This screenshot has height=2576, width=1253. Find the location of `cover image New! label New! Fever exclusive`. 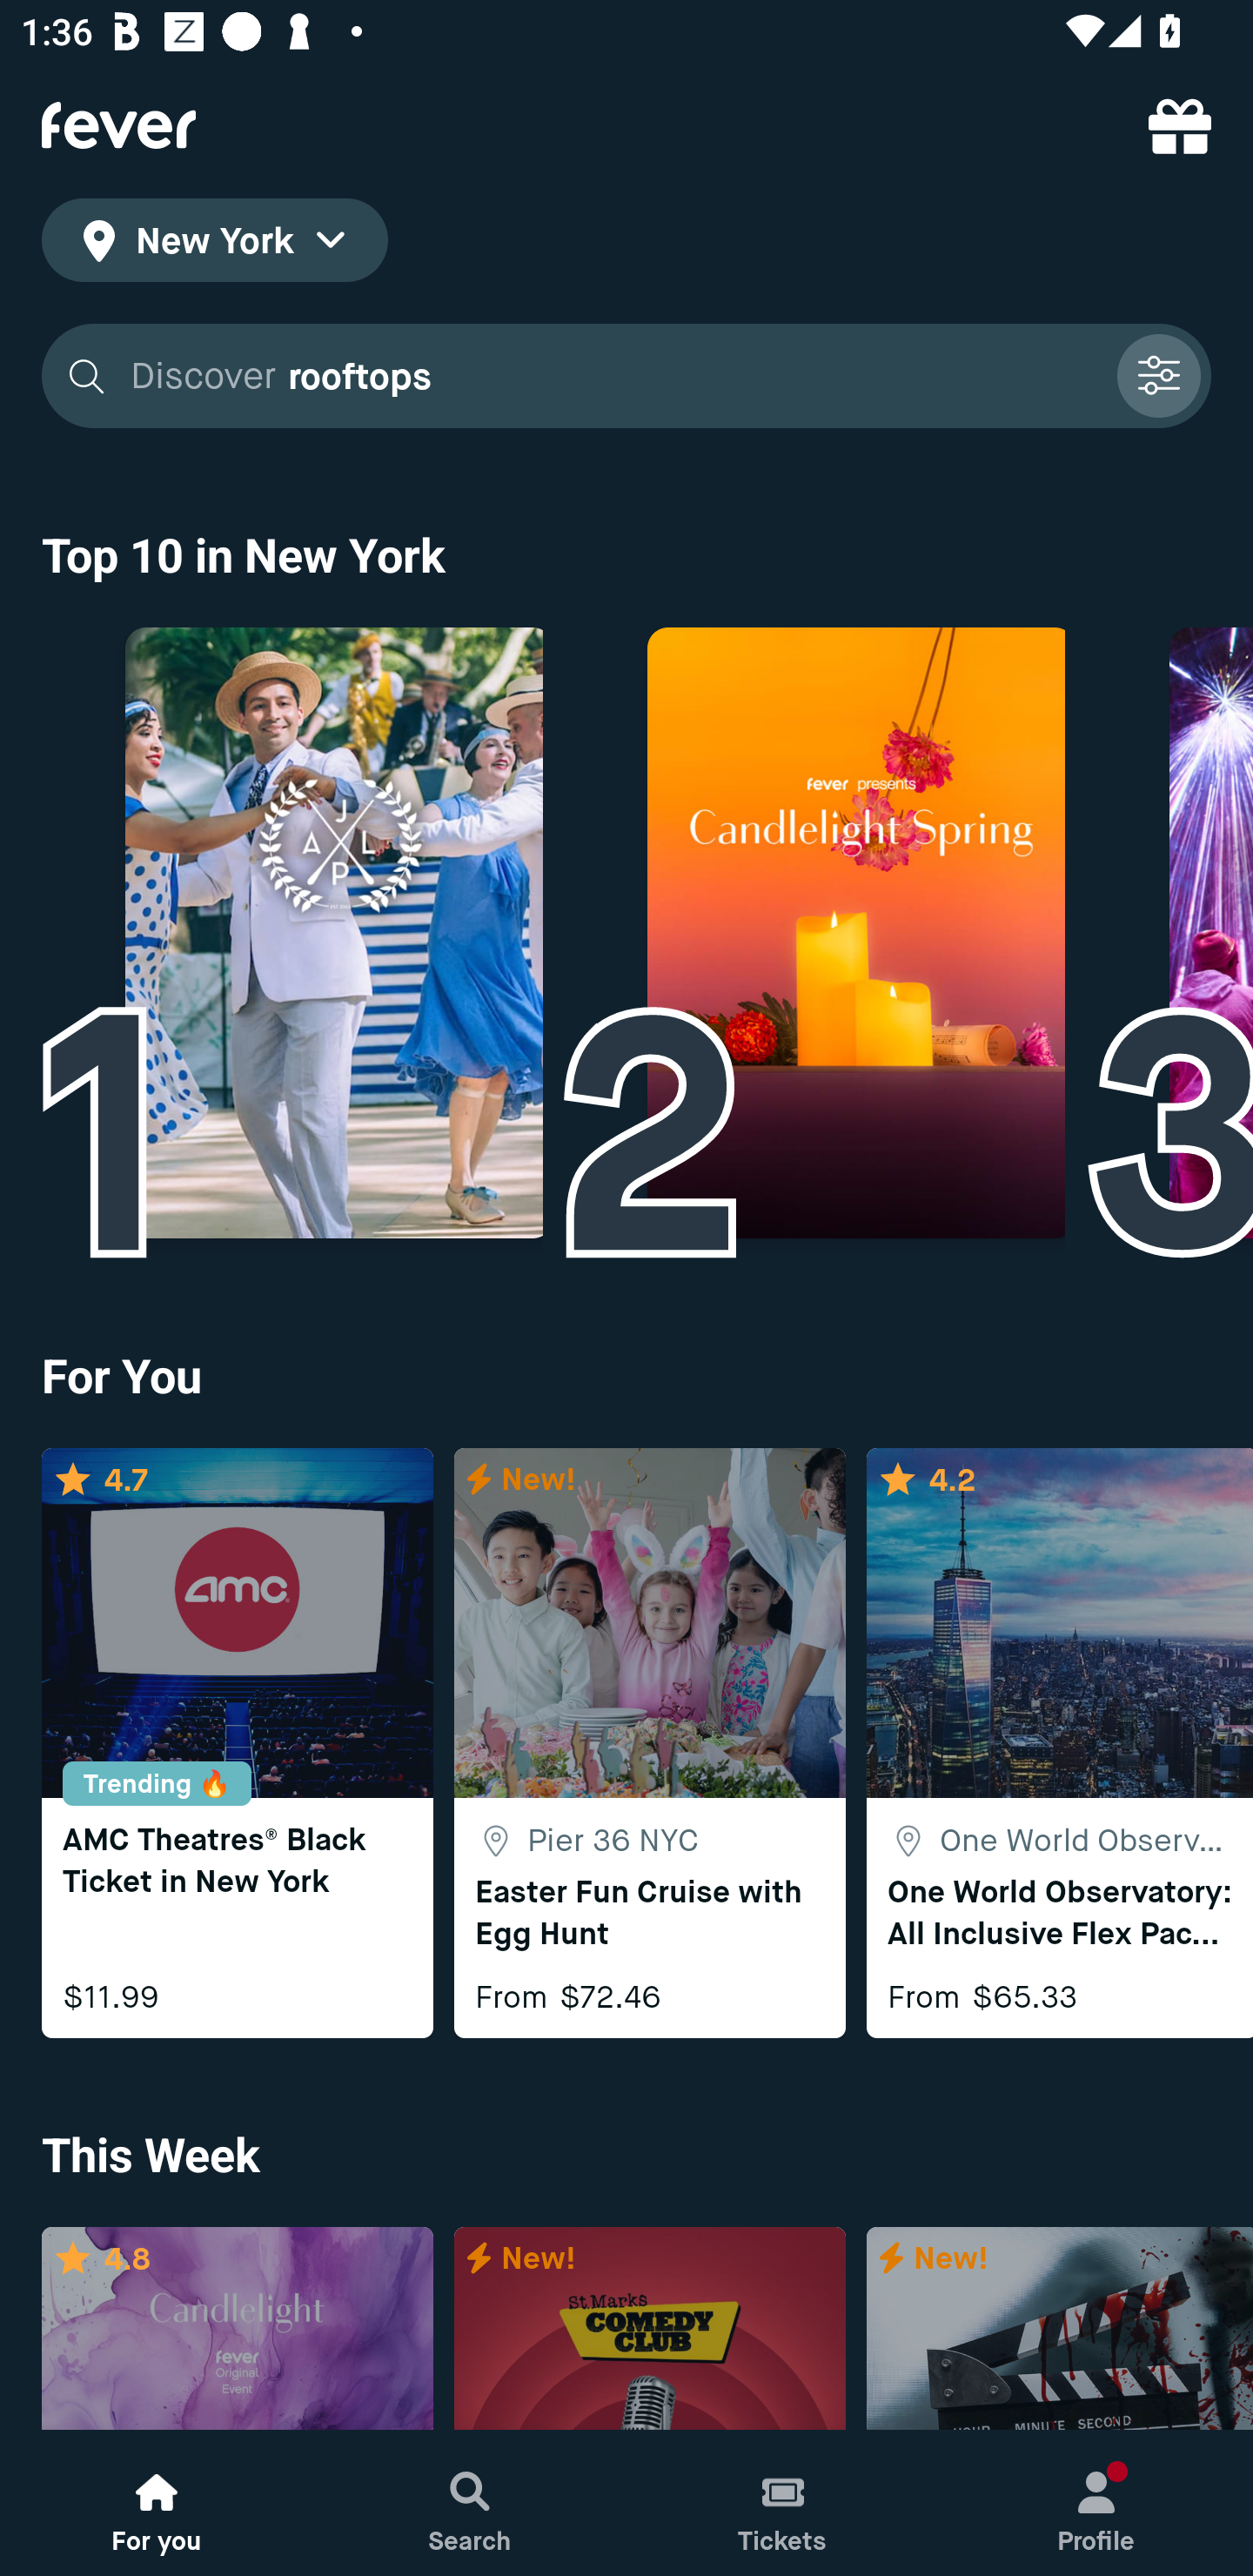

cover image New! label New! Fever exclusive is located at coordinates (649, 2329).